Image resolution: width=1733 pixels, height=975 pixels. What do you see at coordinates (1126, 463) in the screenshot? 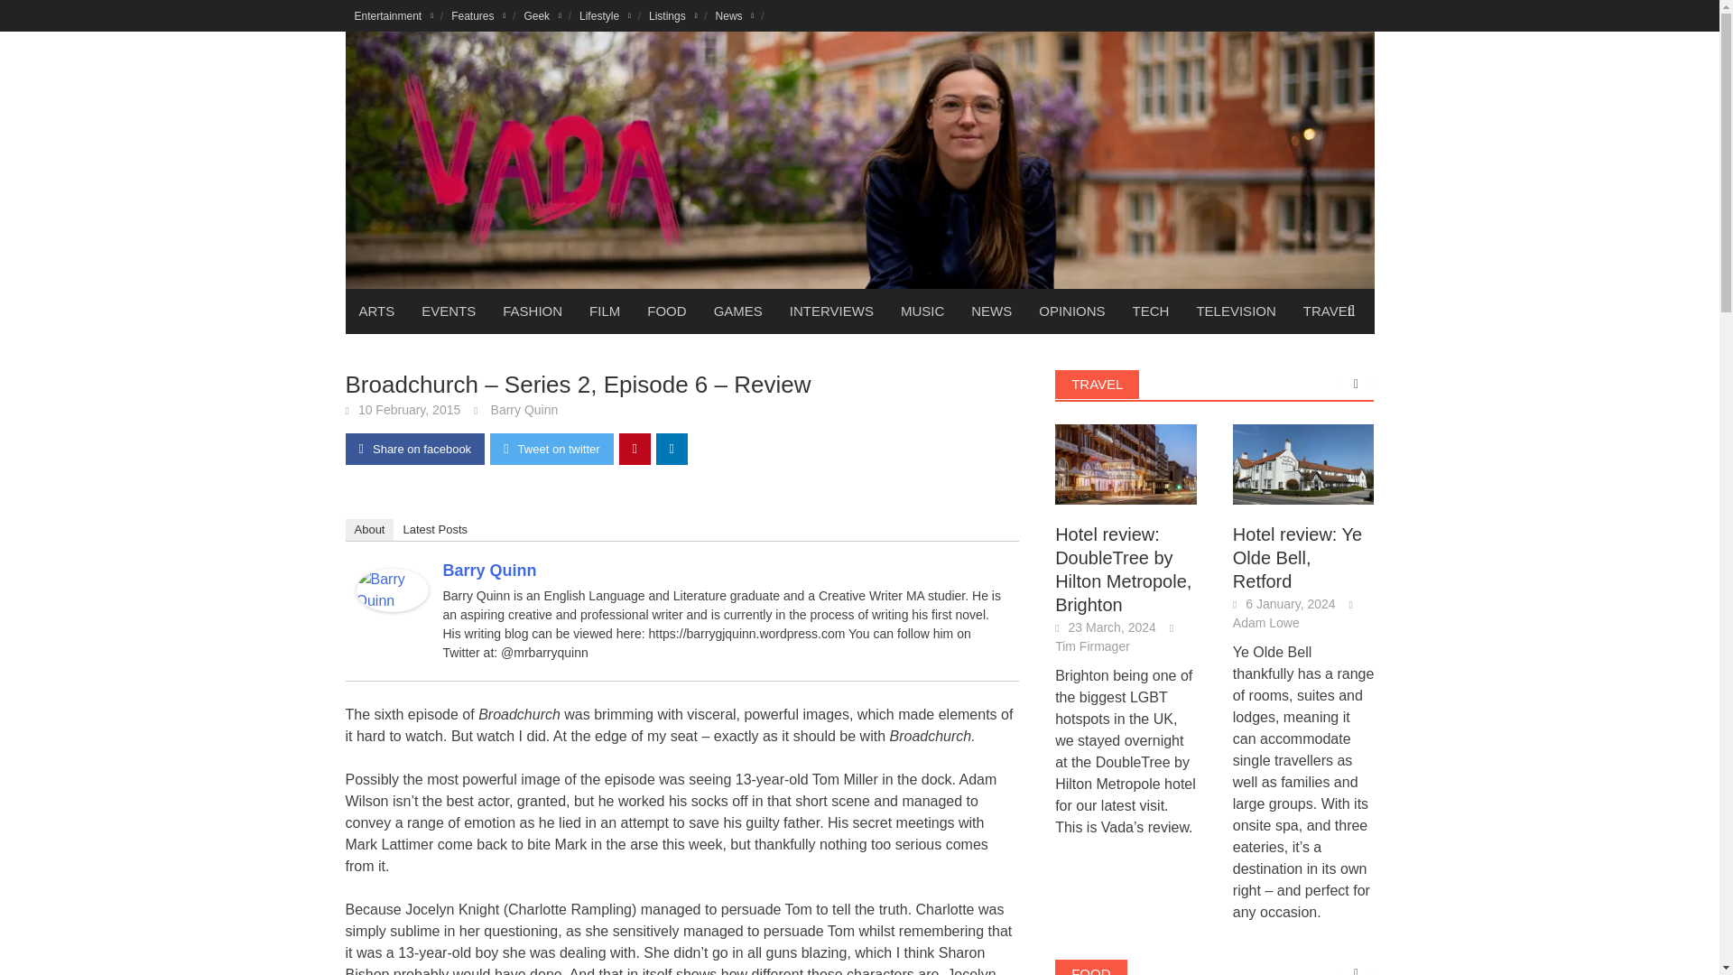
I see `Hotel review: DoubleTree by Hilton Metropole, Brighton` at bounding box center [1126, 463].